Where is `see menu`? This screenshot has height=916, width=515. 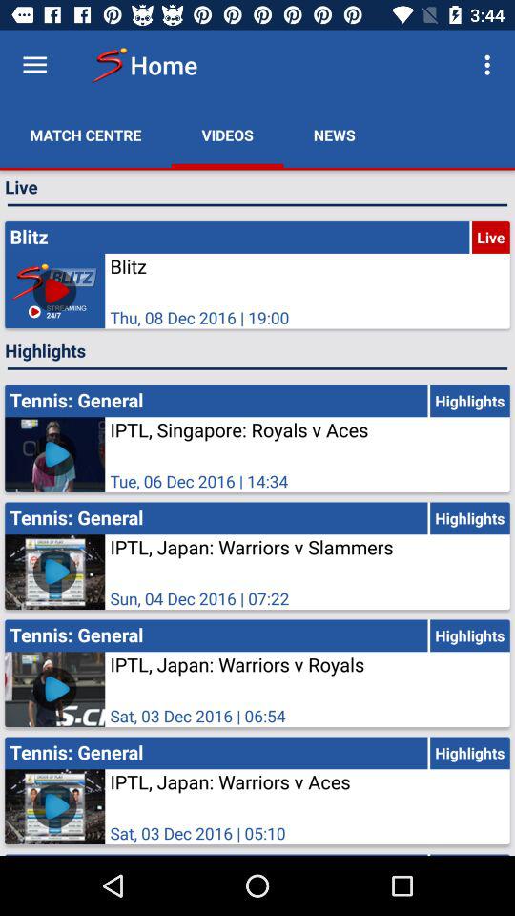
see menu is located at coordinates (34, 65).